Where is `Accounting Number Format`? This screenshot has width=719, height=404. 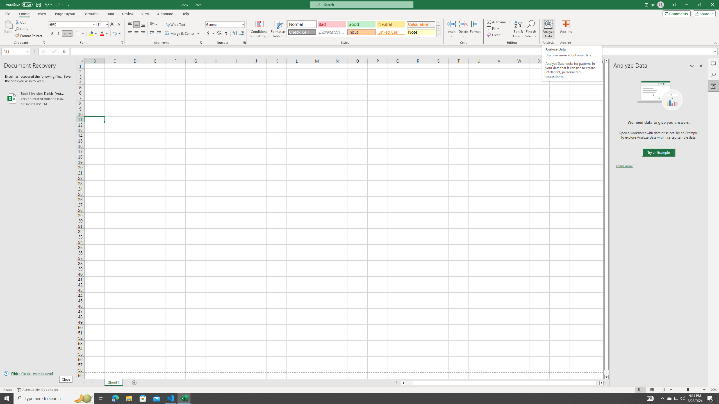 Accounting Number Format is located at coordinates (211, 34).